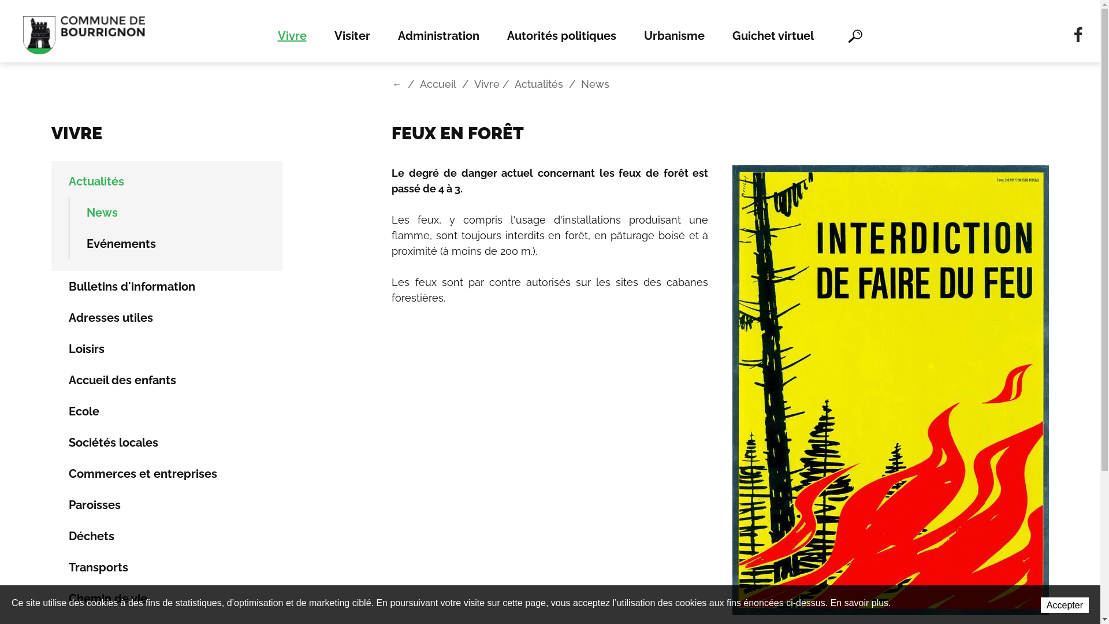 The height and width of the screenshot is (624, 1109). Describe the element at coordinates (352, 35) in the screenshot. I see `Visiter` at that location.